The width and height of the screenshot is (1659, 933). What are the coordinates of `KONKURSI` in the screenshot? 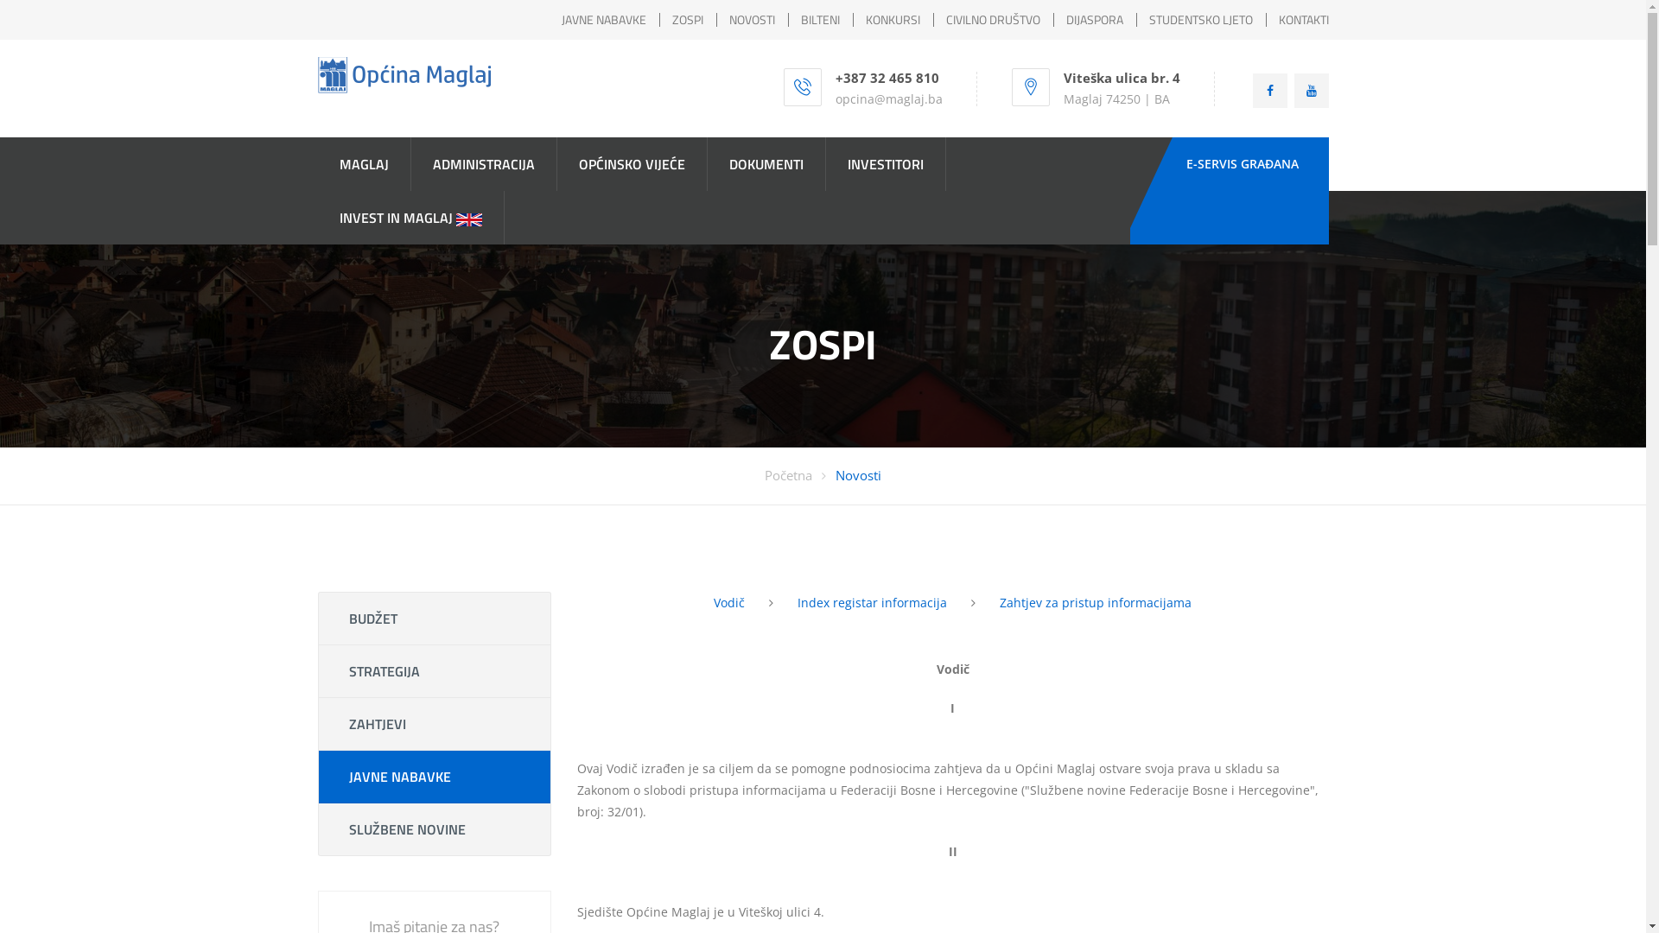 It's located at (893, 19).